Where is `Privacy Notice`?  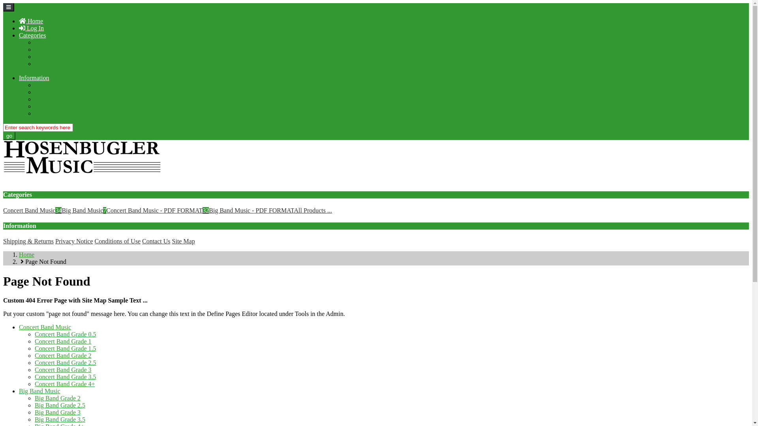
Privacy Notice is located at coordinates (74, 241).